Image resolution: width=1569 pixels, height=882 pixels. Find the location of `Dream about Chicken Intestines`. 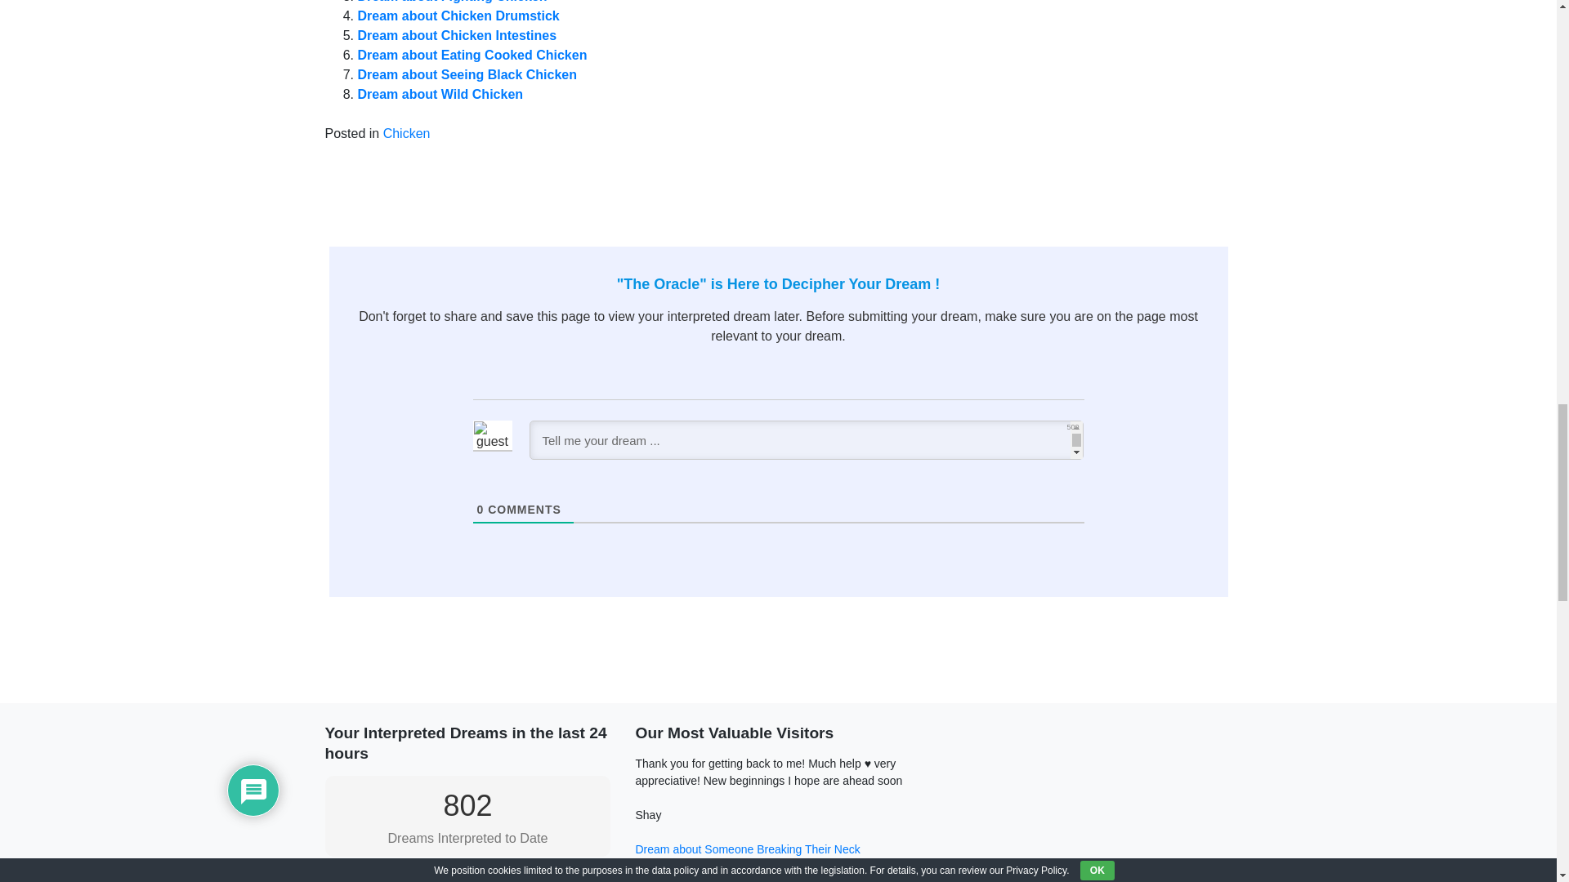

Dream about Chicken Intestines is located at coordinates (457, 34).